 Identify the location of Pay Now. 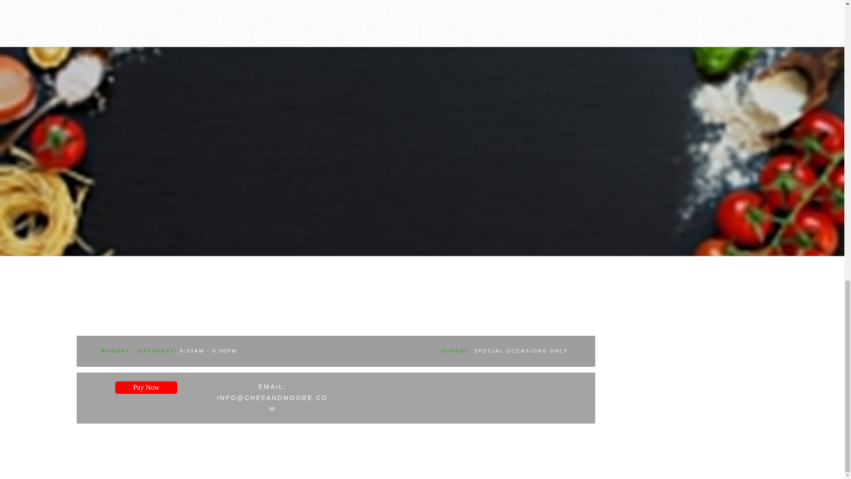
(146, 387).